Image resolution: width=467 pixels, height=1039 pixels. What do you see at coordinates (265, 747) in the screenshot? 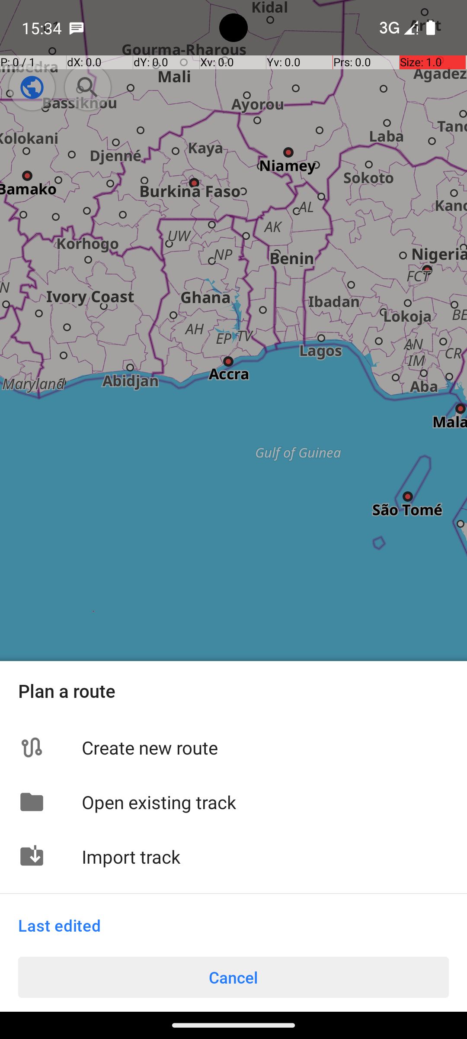
I see `Create new route` at bounding box center [265, 747].